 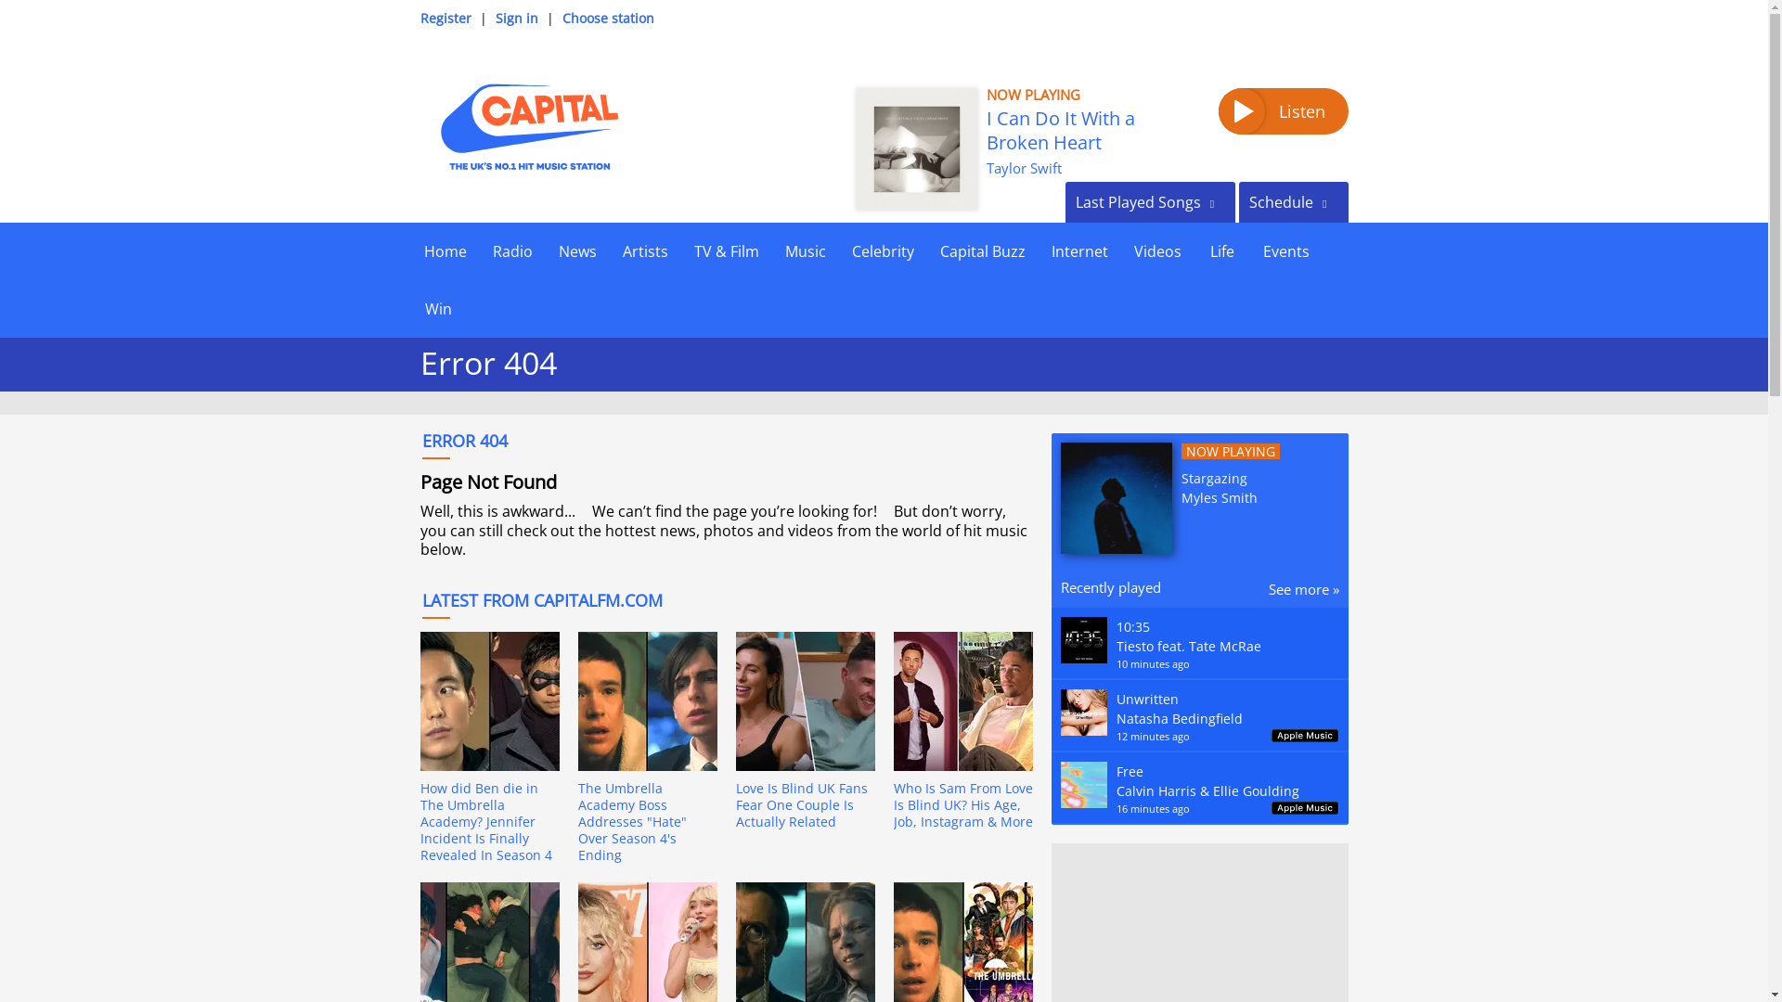 I want to click on Last Played Songs, so click(x=1150, y=201).